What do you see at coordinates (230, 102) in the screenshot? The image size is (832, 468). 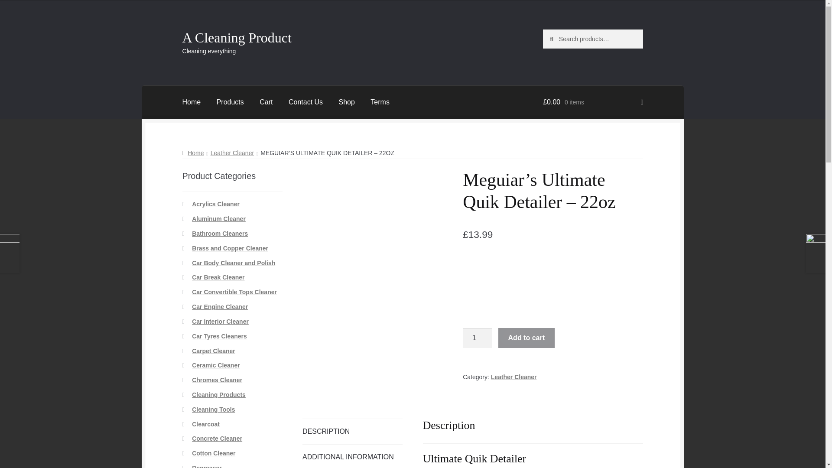 I see `Products` at bounding box center [230, 102].